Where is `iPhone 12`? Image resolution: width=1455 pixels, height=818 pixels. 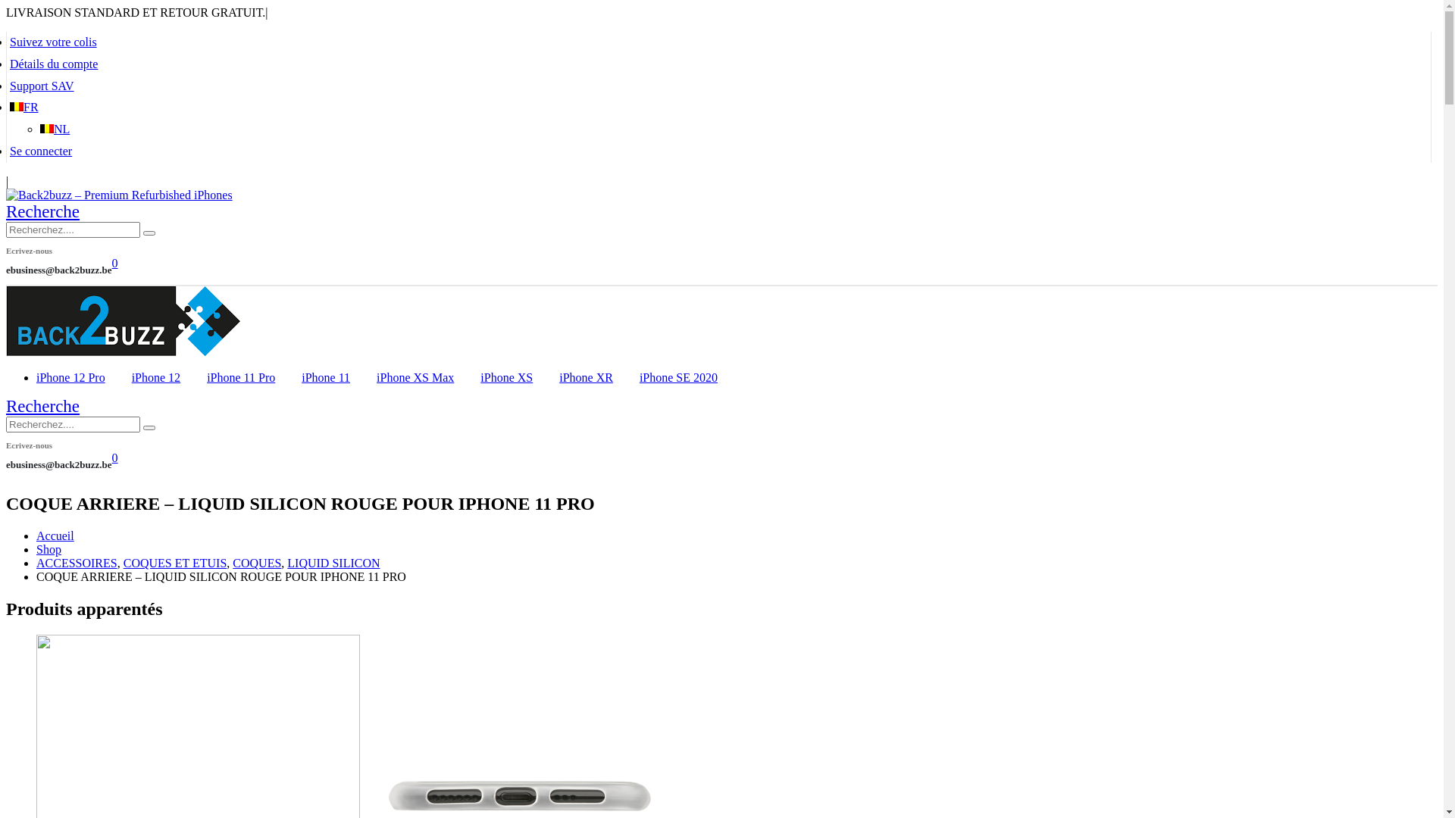 iPhone 12 is located at coordinates (156, 377).